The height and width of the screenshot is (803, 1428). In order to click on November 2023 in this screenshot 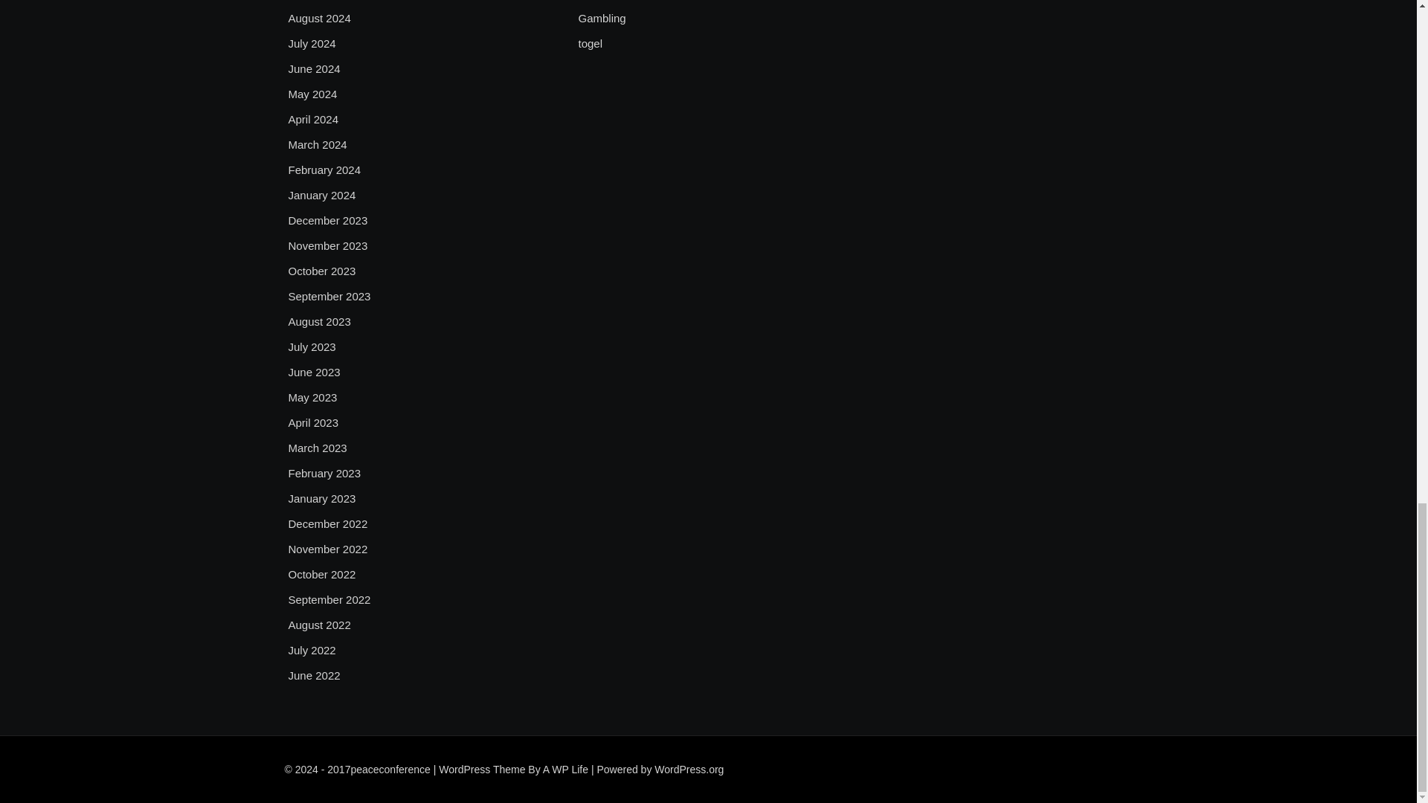, I will do `click(328, 245)`.